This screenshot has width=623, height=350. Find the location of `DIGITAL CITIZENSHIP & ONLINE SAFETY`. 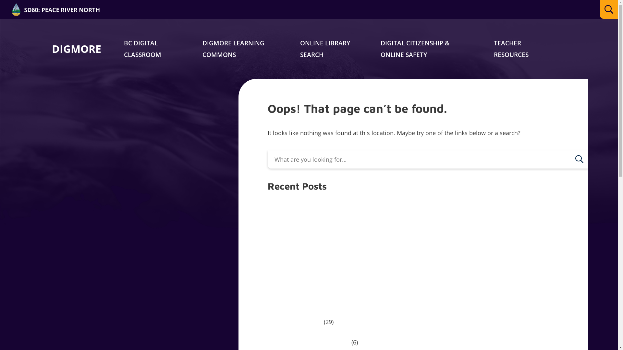

DIGITAL CITIZENSHIP & ONLINE SAFETY is located at coordinates (415, 49).